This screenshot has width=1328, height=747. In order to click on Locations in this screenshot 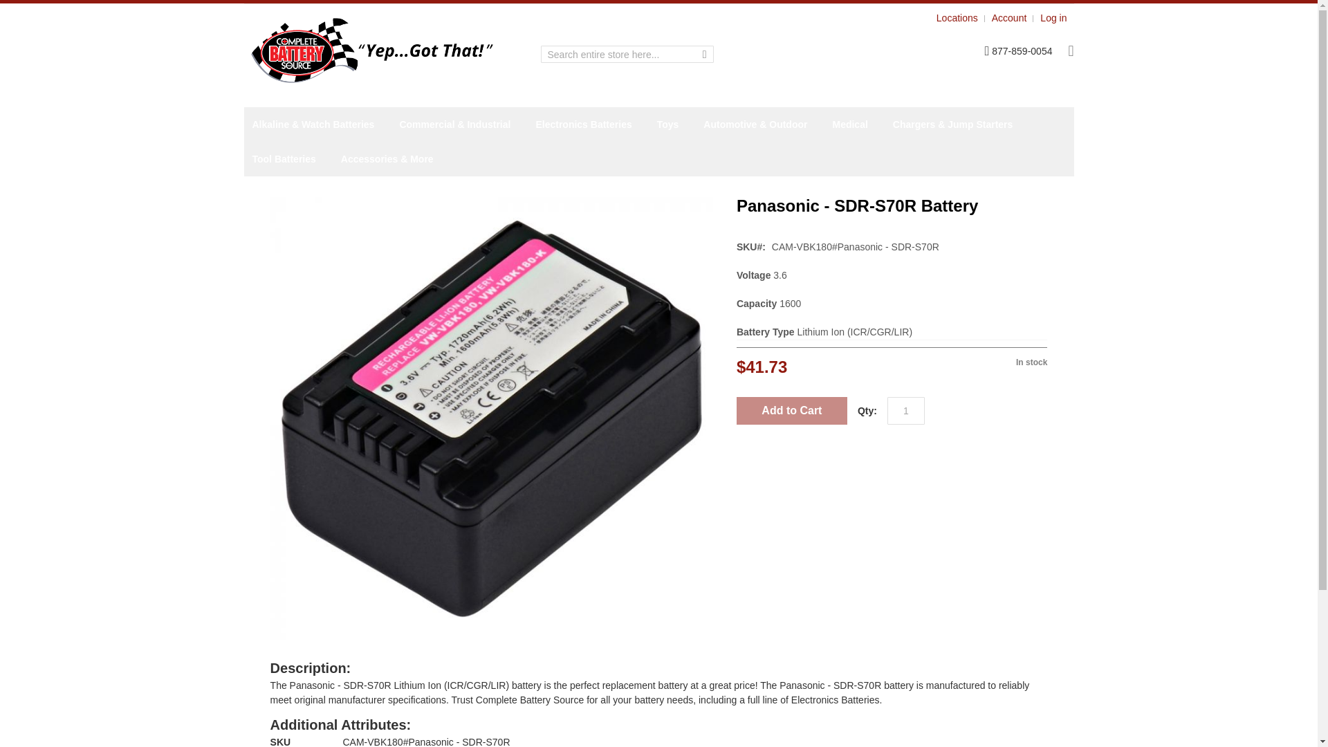, I will do `click(957, 18)`.